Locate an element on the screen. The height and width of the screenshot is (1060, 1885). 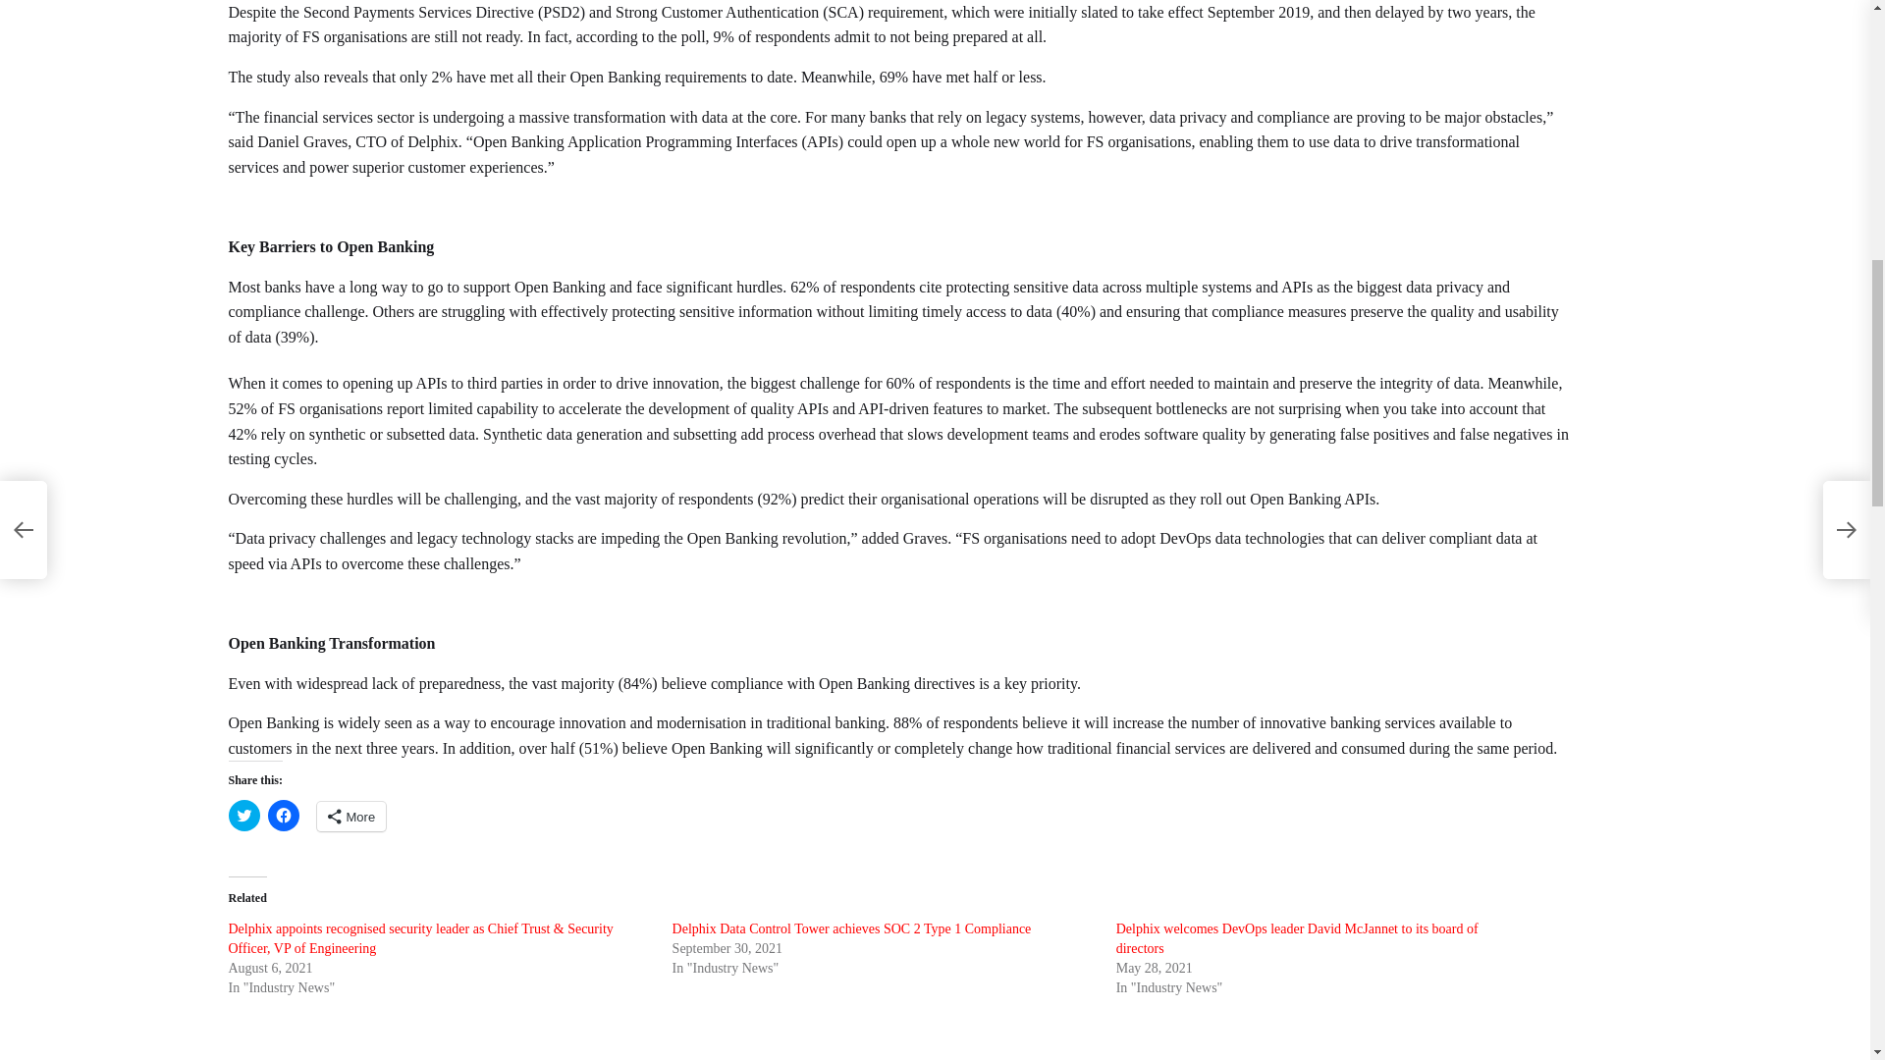
Click to share on Twitter is located at coordinates (243, 815).